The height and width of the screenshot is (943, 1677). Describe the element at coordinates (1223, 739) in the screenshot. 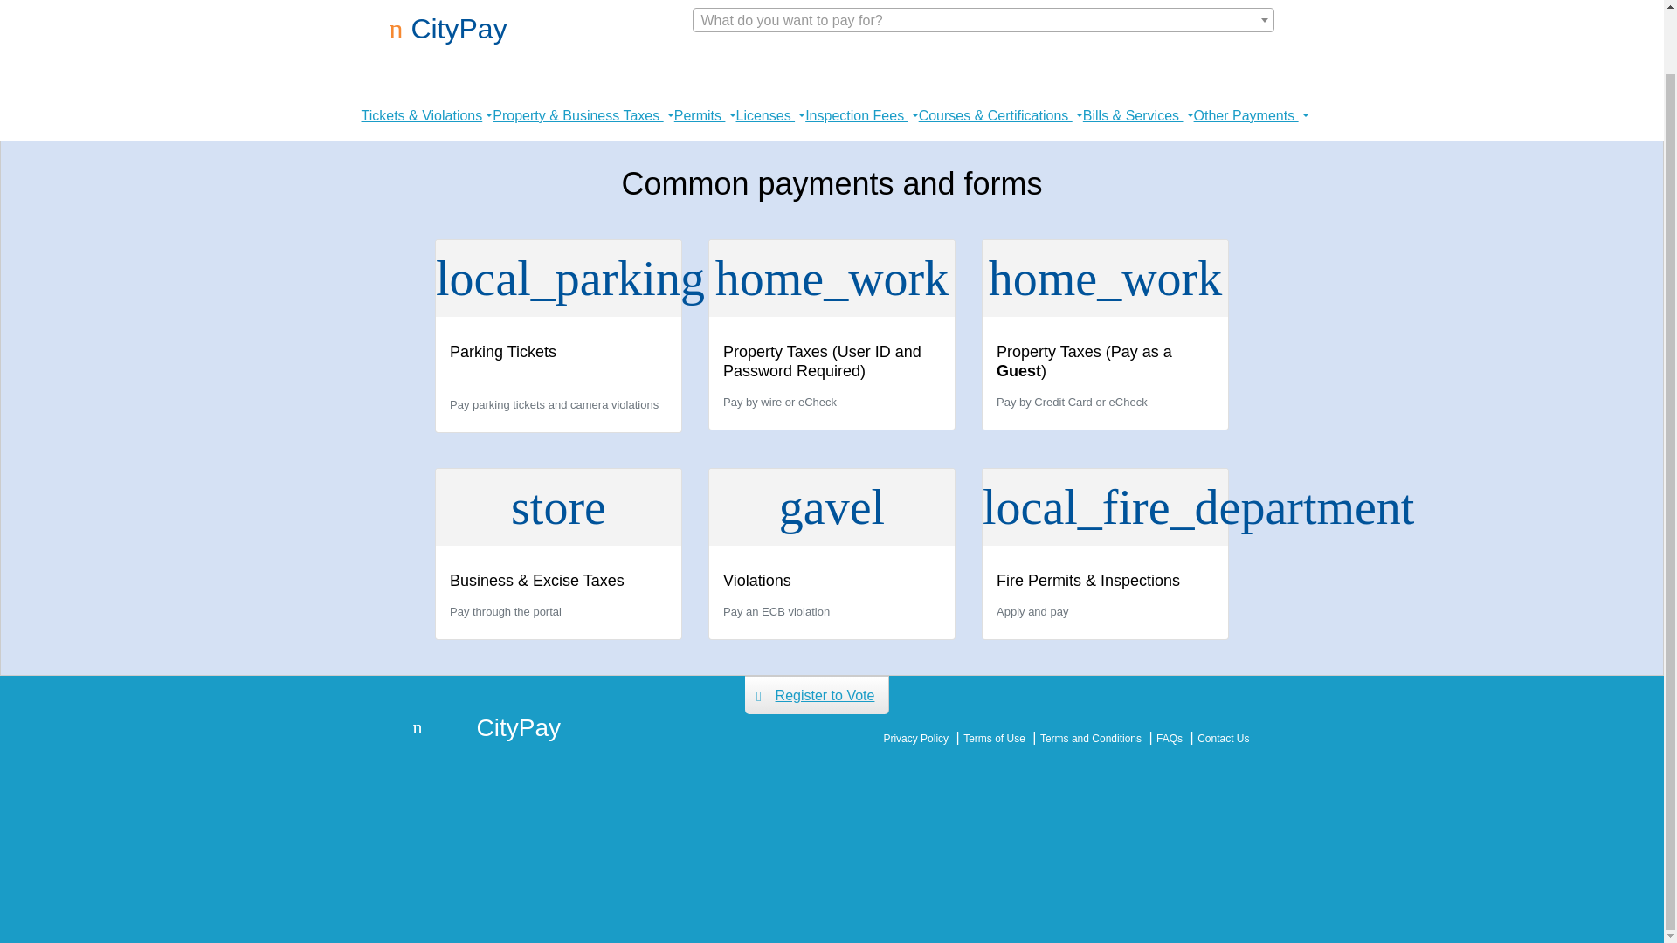

I see `Contact Us` at that location.